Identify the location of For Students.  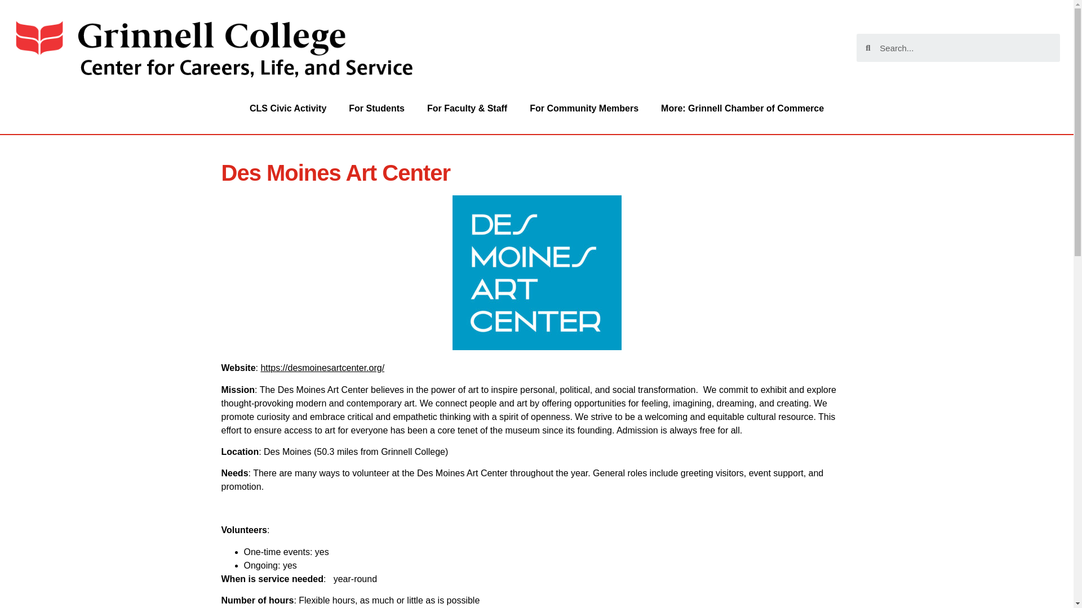
(376, 108).